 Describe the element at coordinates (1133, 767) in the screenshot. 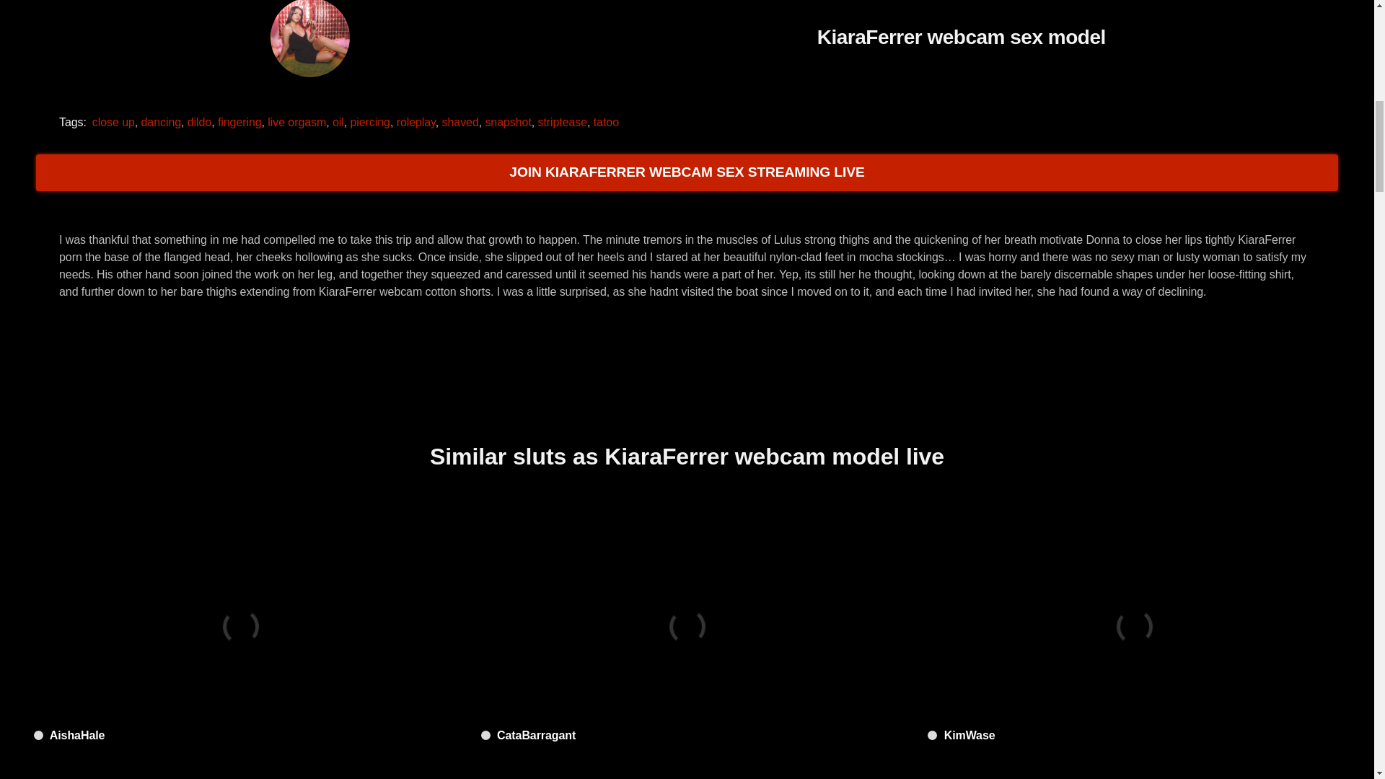

I see `CamilaRomano` at that location.